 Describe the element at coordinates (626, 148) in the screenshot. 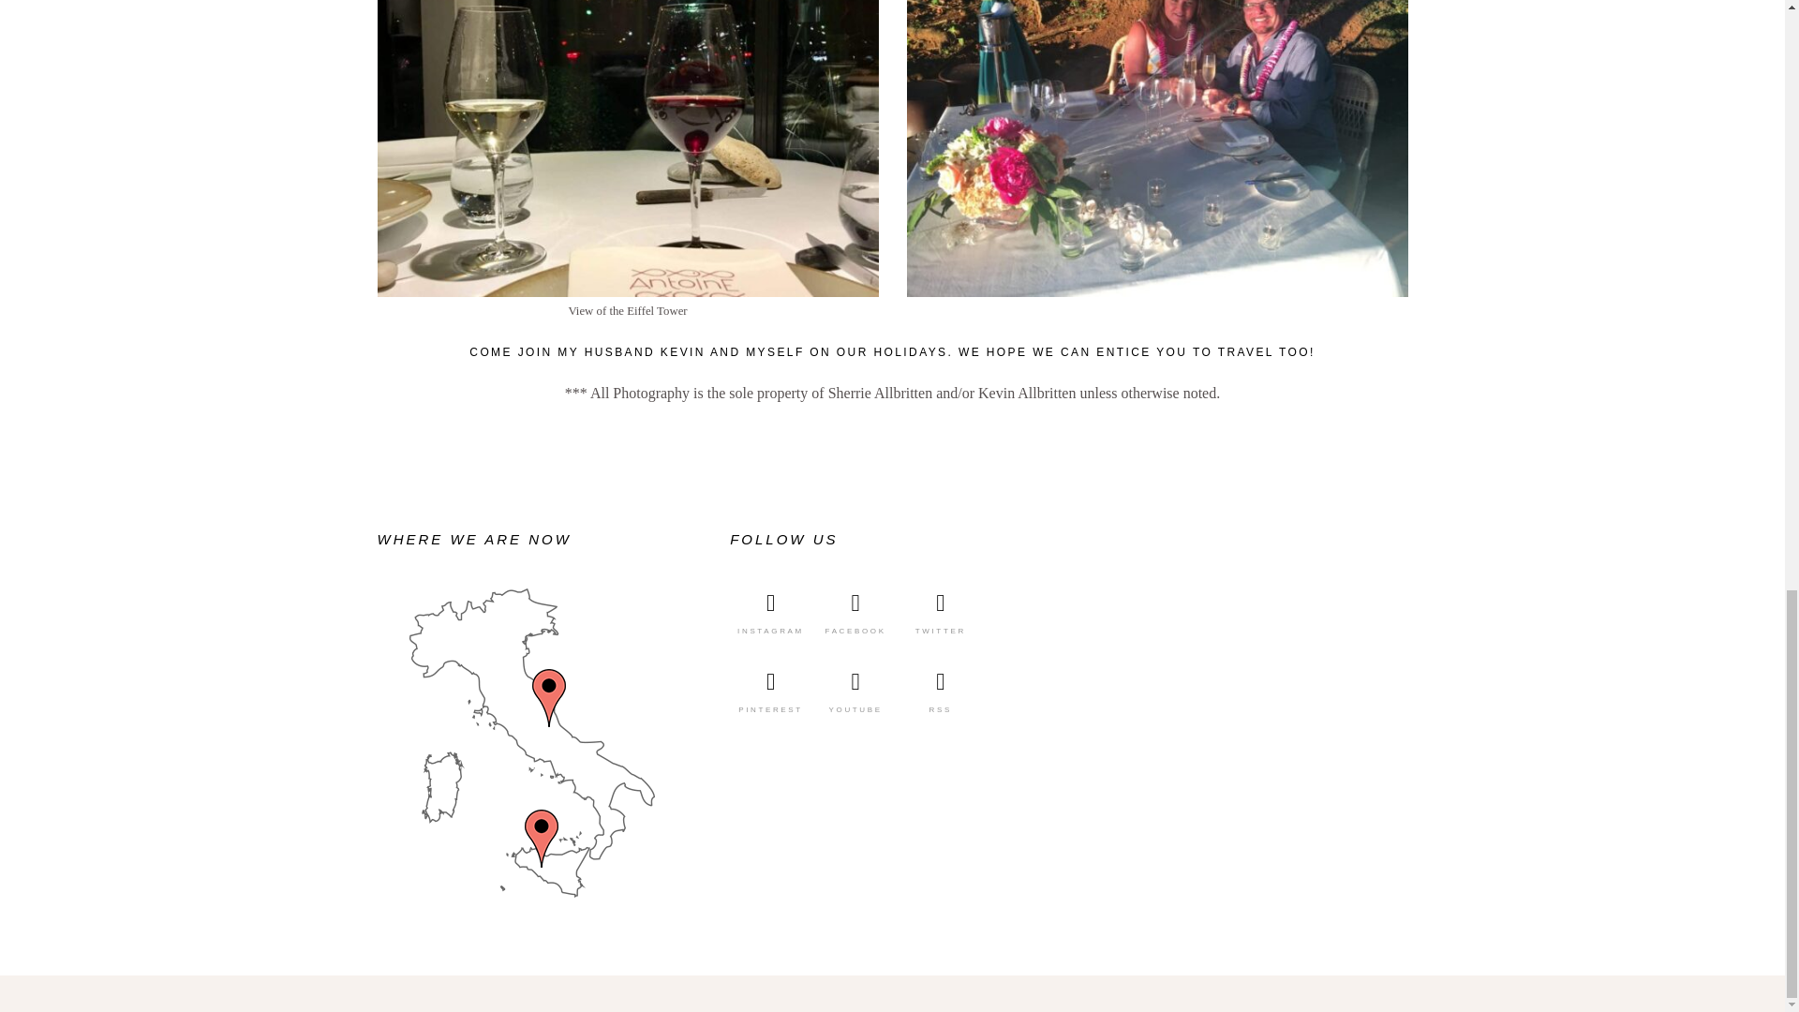

I see `Antoine Paris France` at that location.